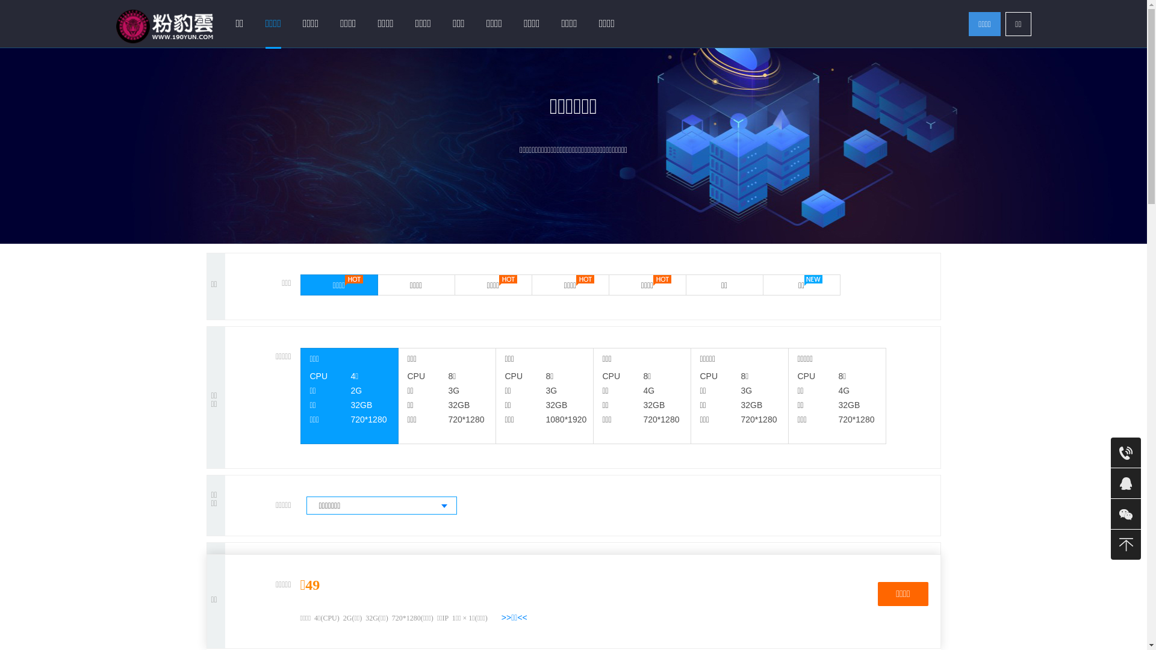 The image size is (1156, 650). What do you see at coordinates (419, 574) in the screenshot?
I see `6` at bounding box center [419, 574].